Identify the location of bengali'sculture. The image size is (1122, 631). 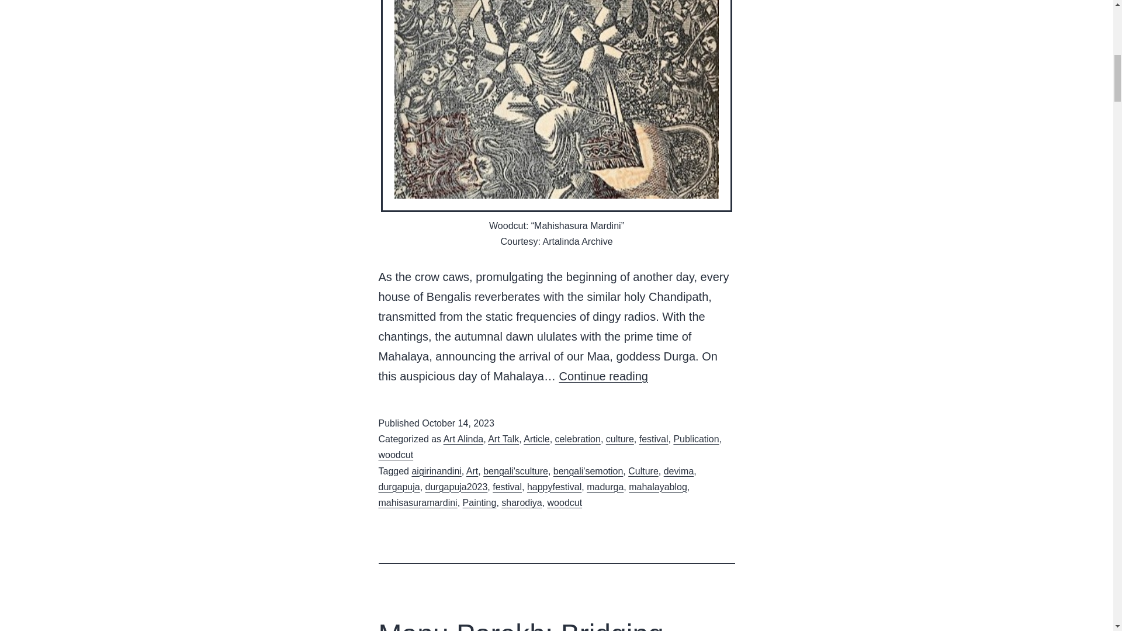
(515, 471).